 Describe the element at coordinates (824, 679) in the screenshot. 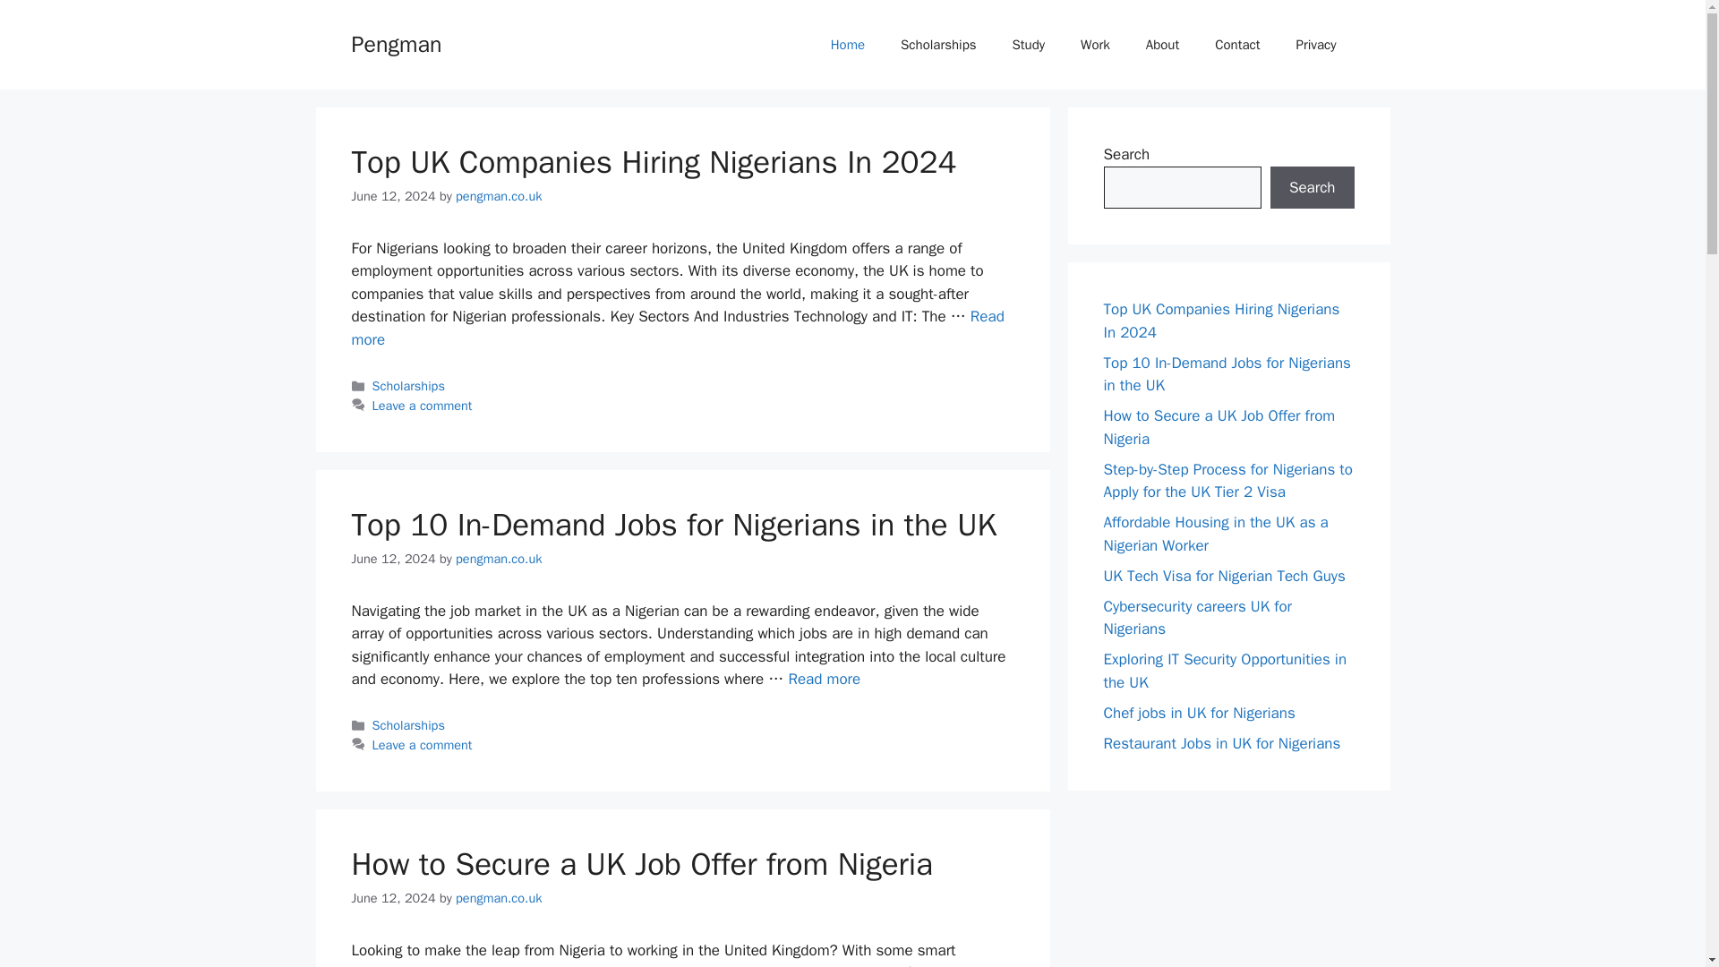

I see `Read more` at that location.